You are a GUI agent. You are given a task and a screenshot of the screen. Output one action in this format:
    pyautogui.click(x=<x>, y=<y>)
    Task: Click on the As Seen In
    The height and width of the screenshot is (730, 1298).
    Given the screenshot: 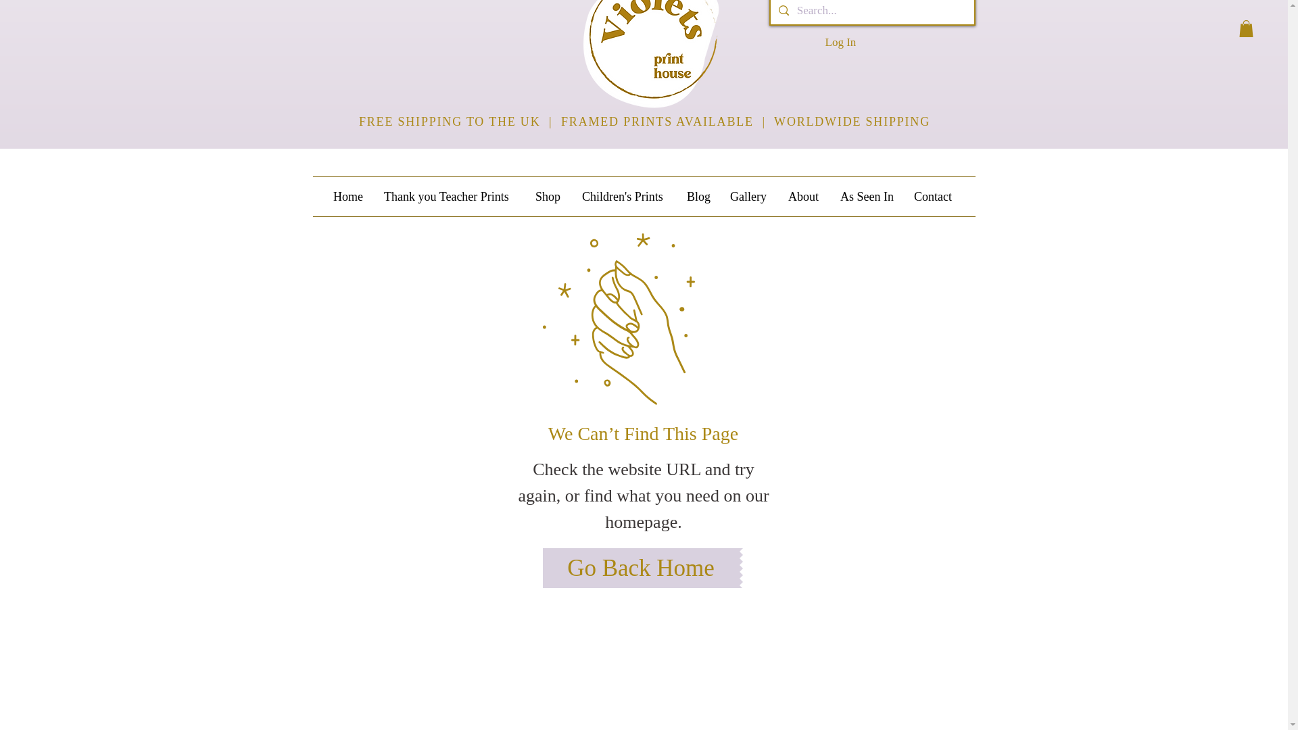 What is the action you would take?
    pyautogui.click(x=867, y=196)
    